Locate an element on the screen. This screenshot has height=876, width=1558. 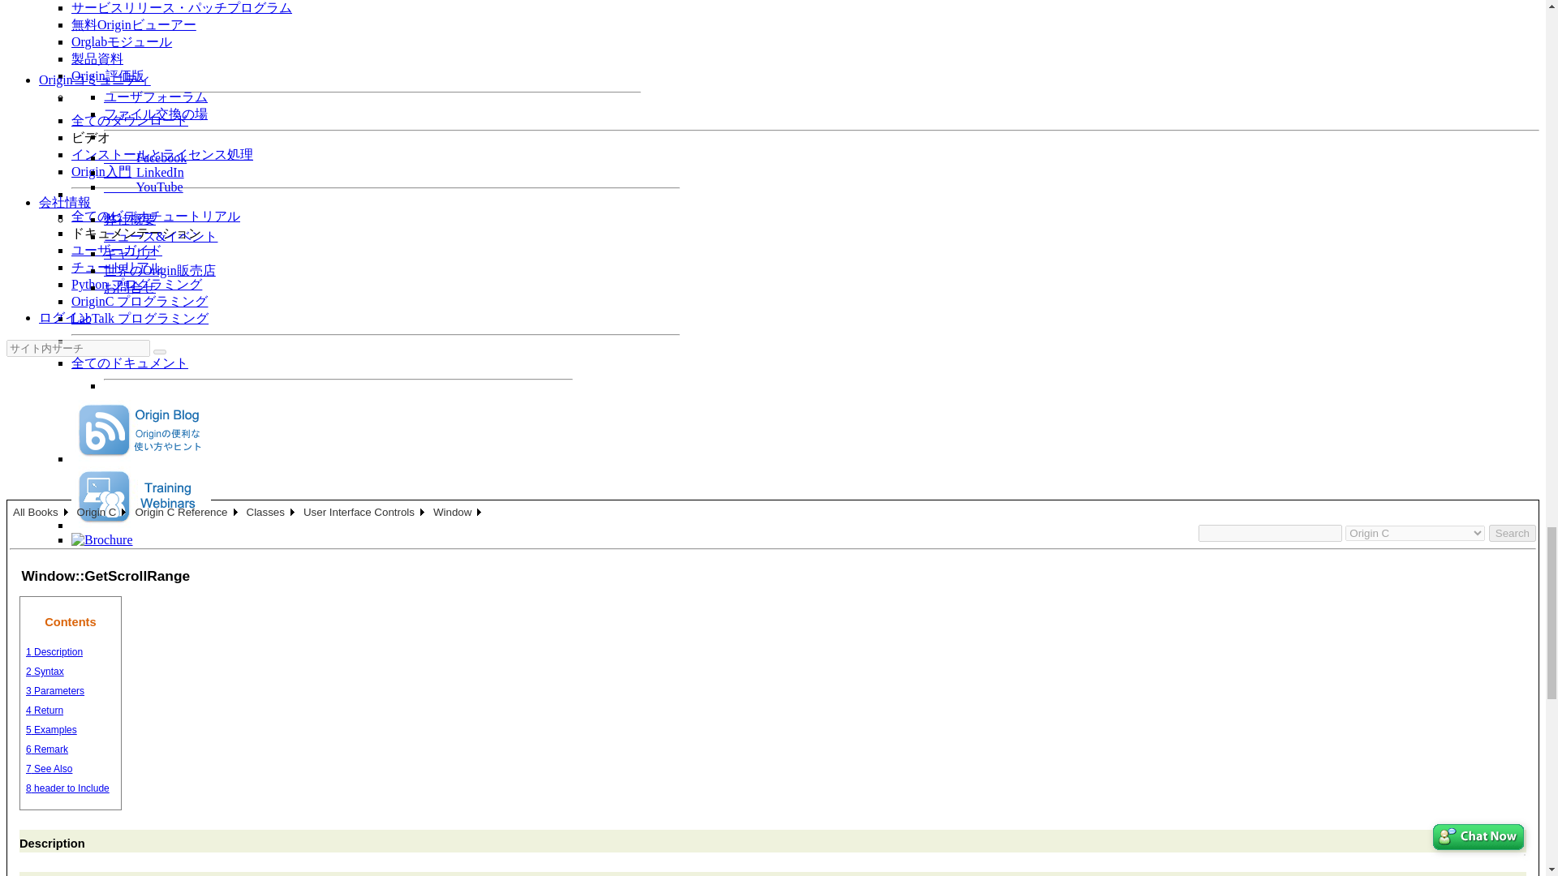
Origin C Reference is located at coordinates (187, 511).